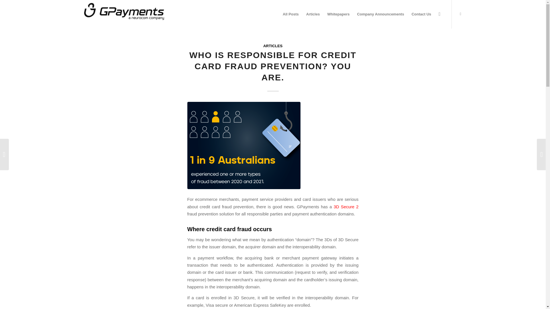 This screenshot has height=309, width=550. I want to click on 3D Secure 2, so click(346, 207).